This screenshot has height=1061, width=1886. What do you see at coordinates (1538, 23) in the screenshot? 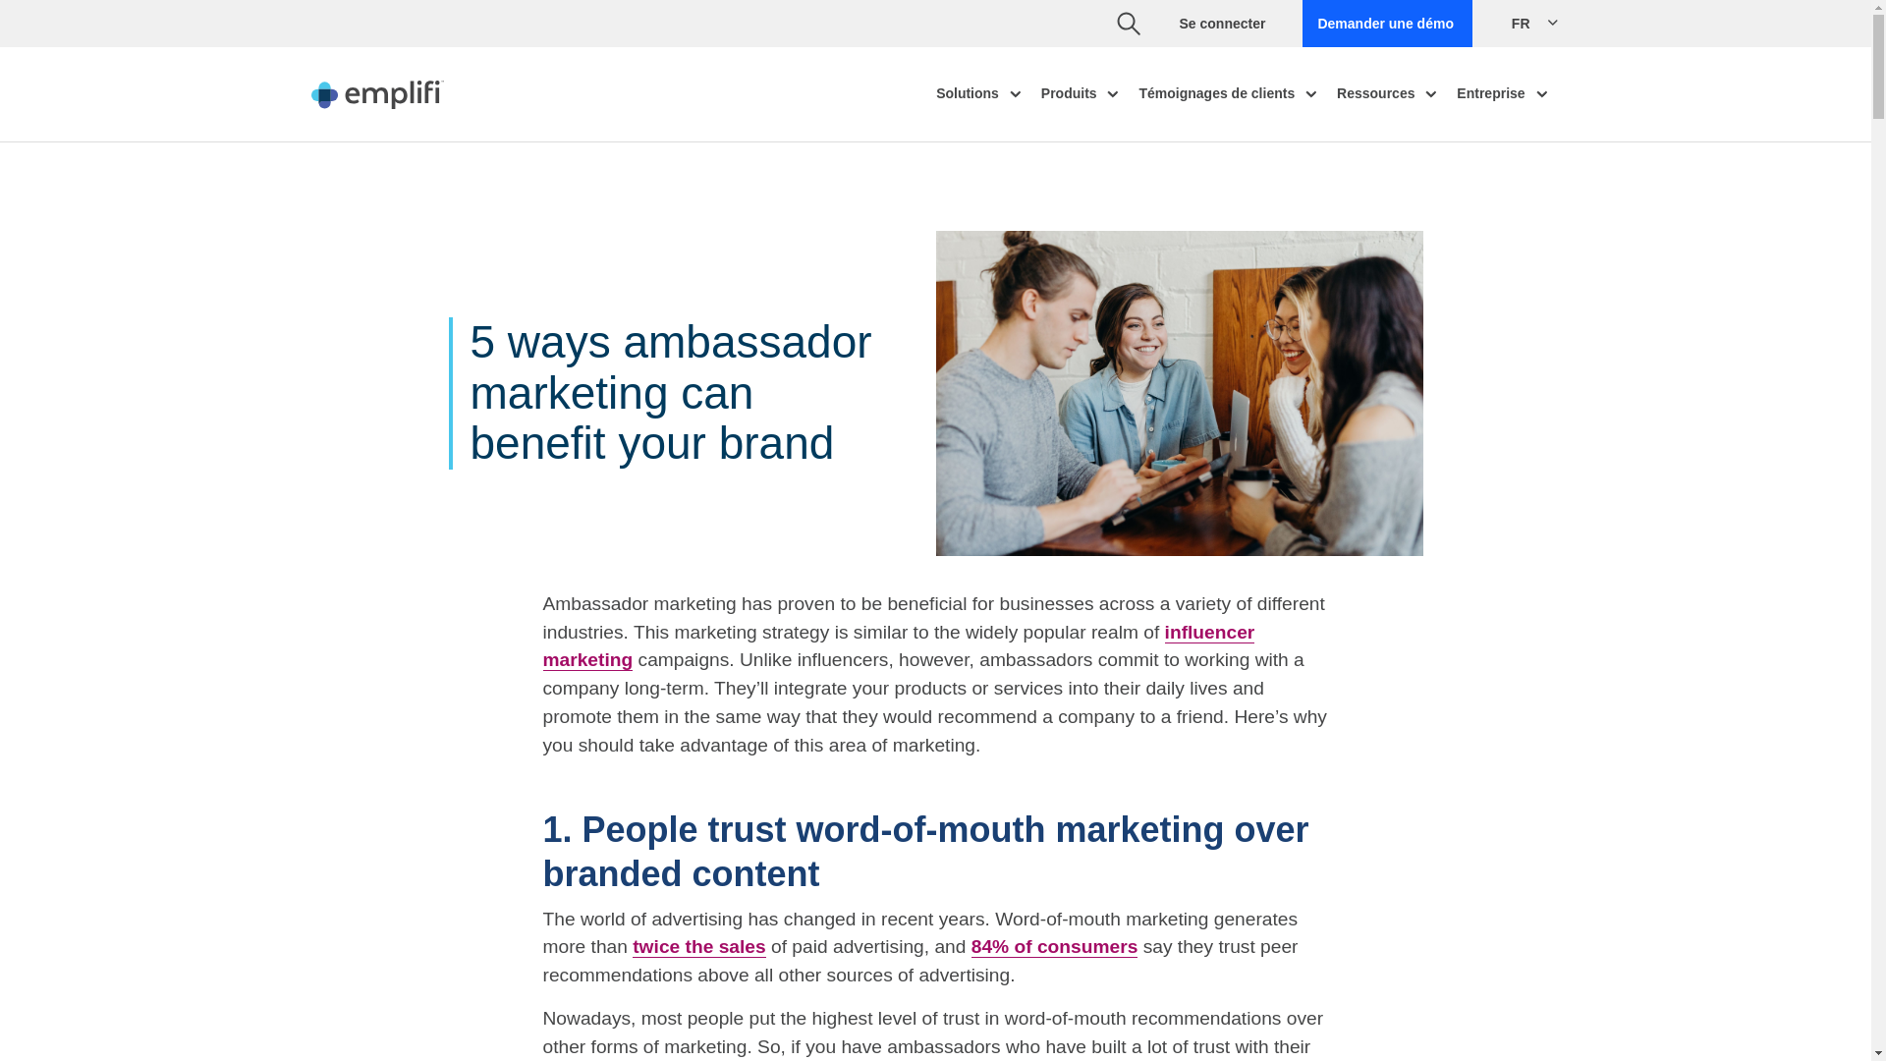
I see `FR` at bounding box center [1538, 23].